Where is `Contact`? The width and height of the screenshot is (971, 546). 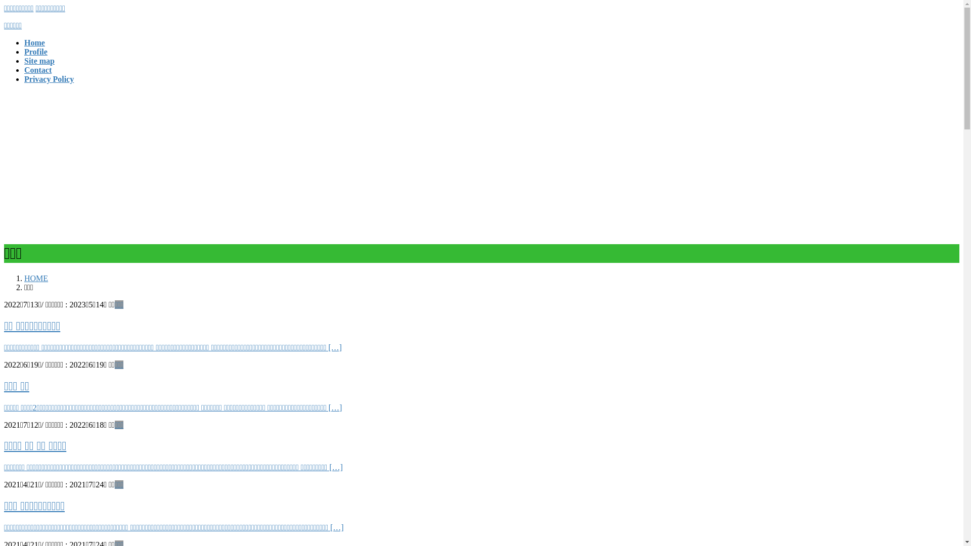
Contact is located at coordinates (38, 70).